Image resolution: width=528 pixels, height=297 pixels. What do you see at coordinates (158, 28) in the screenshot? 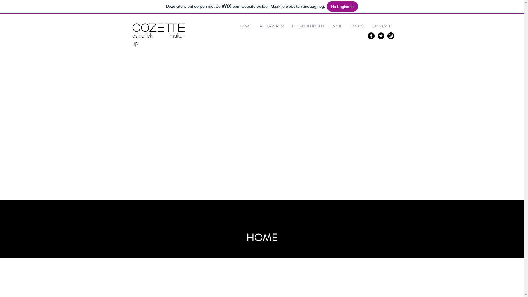
I see `COZETTE` at bounding box center [158, 28].